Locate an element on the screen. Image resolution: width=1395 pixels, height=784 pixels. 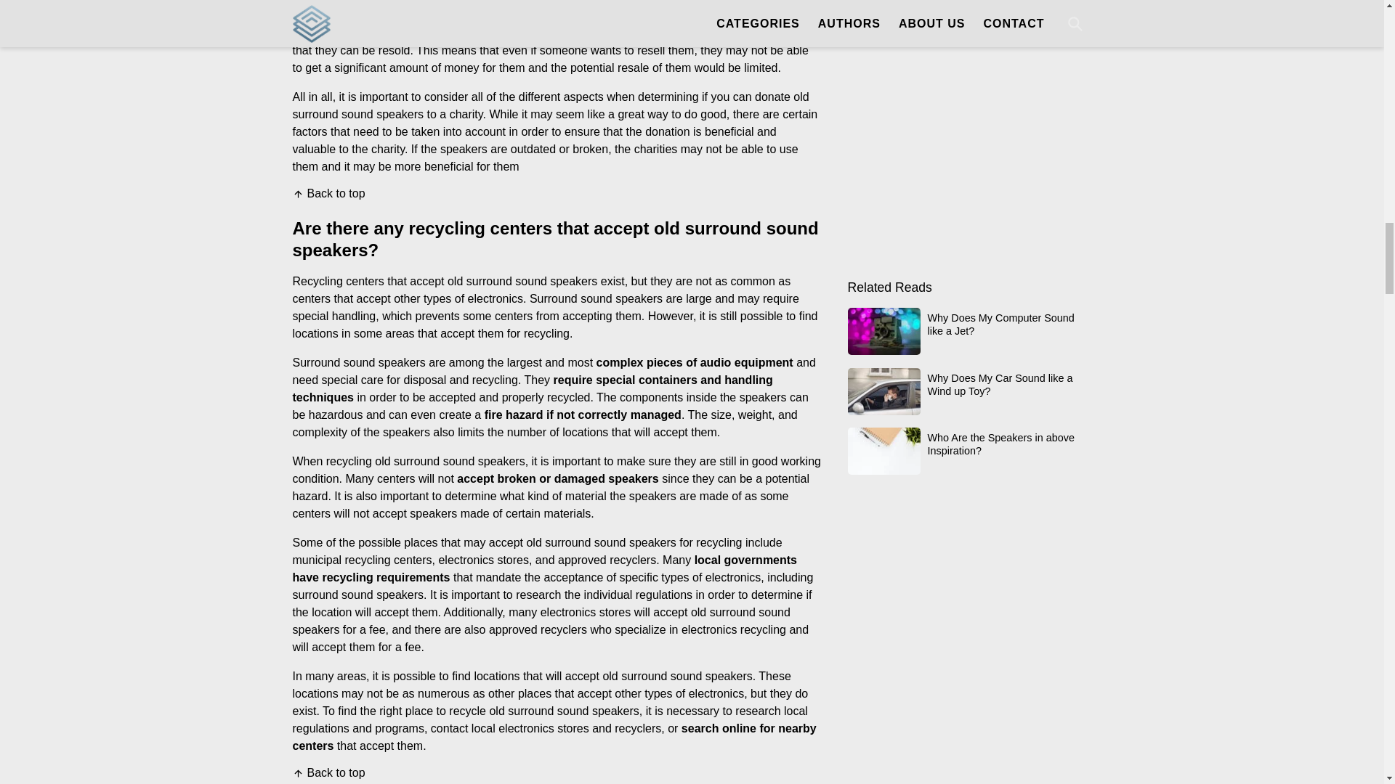
Why Does My Car Sound like a Wind up Toy? is located at coordinates (969, 391).